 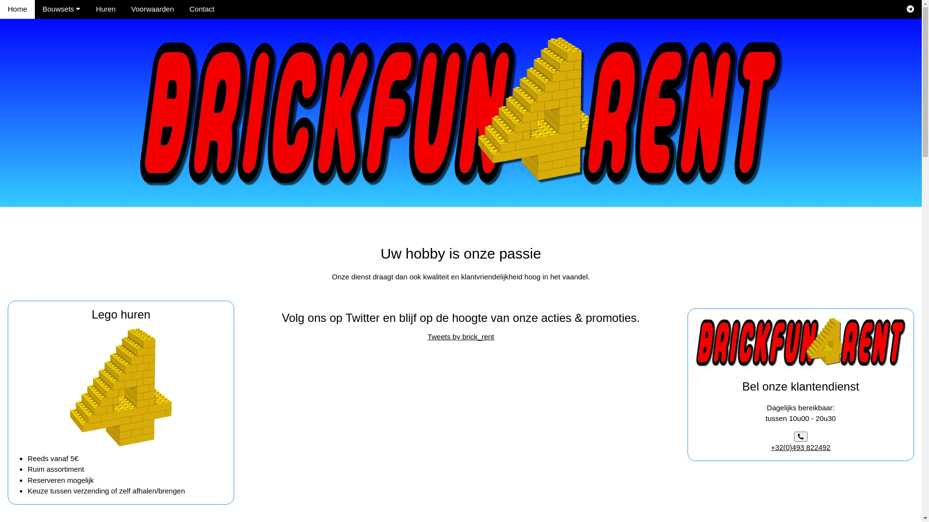 I want to click on Voorwaarden, so click(x=152, y=9).